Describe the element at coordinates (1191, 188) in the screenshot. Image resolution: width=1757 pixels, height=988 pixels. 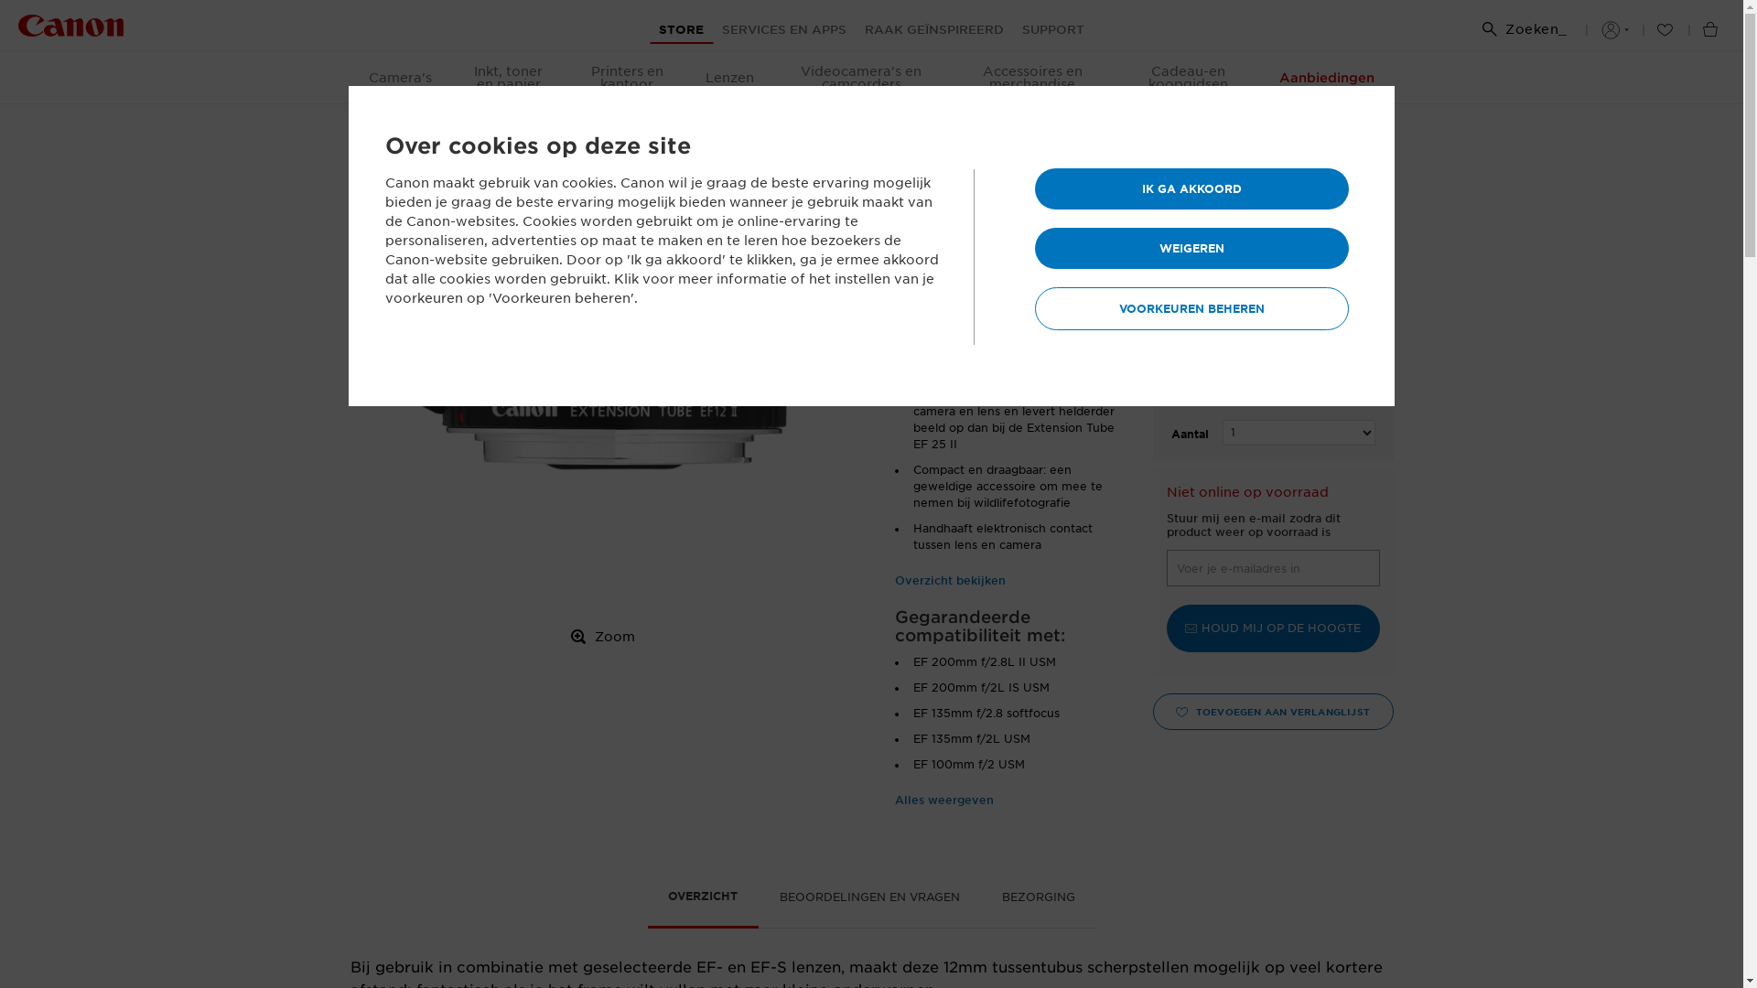
I see `IK GA AKKOORD` at that location.